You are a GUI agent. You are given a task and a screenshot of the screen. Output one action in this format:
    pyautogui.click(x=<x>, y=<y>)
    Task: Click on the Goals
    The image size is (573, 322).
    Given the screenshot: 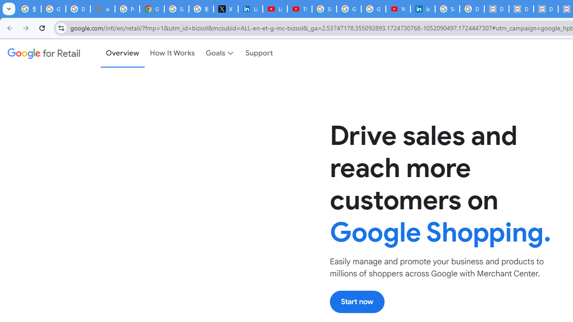 What is the action you would take?
    pyautogui.click(x=220, y=53)
    